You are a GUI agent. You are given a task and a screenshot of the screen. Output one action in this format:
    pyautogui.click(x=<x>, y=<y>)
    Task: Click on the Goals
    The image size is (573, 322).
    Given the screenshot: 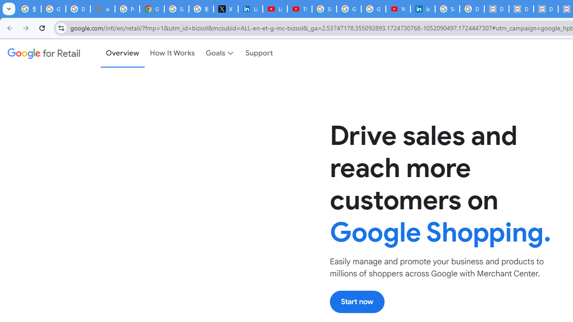 What is the action you would take?
    pyautogui.click(x=220, y=53)
    